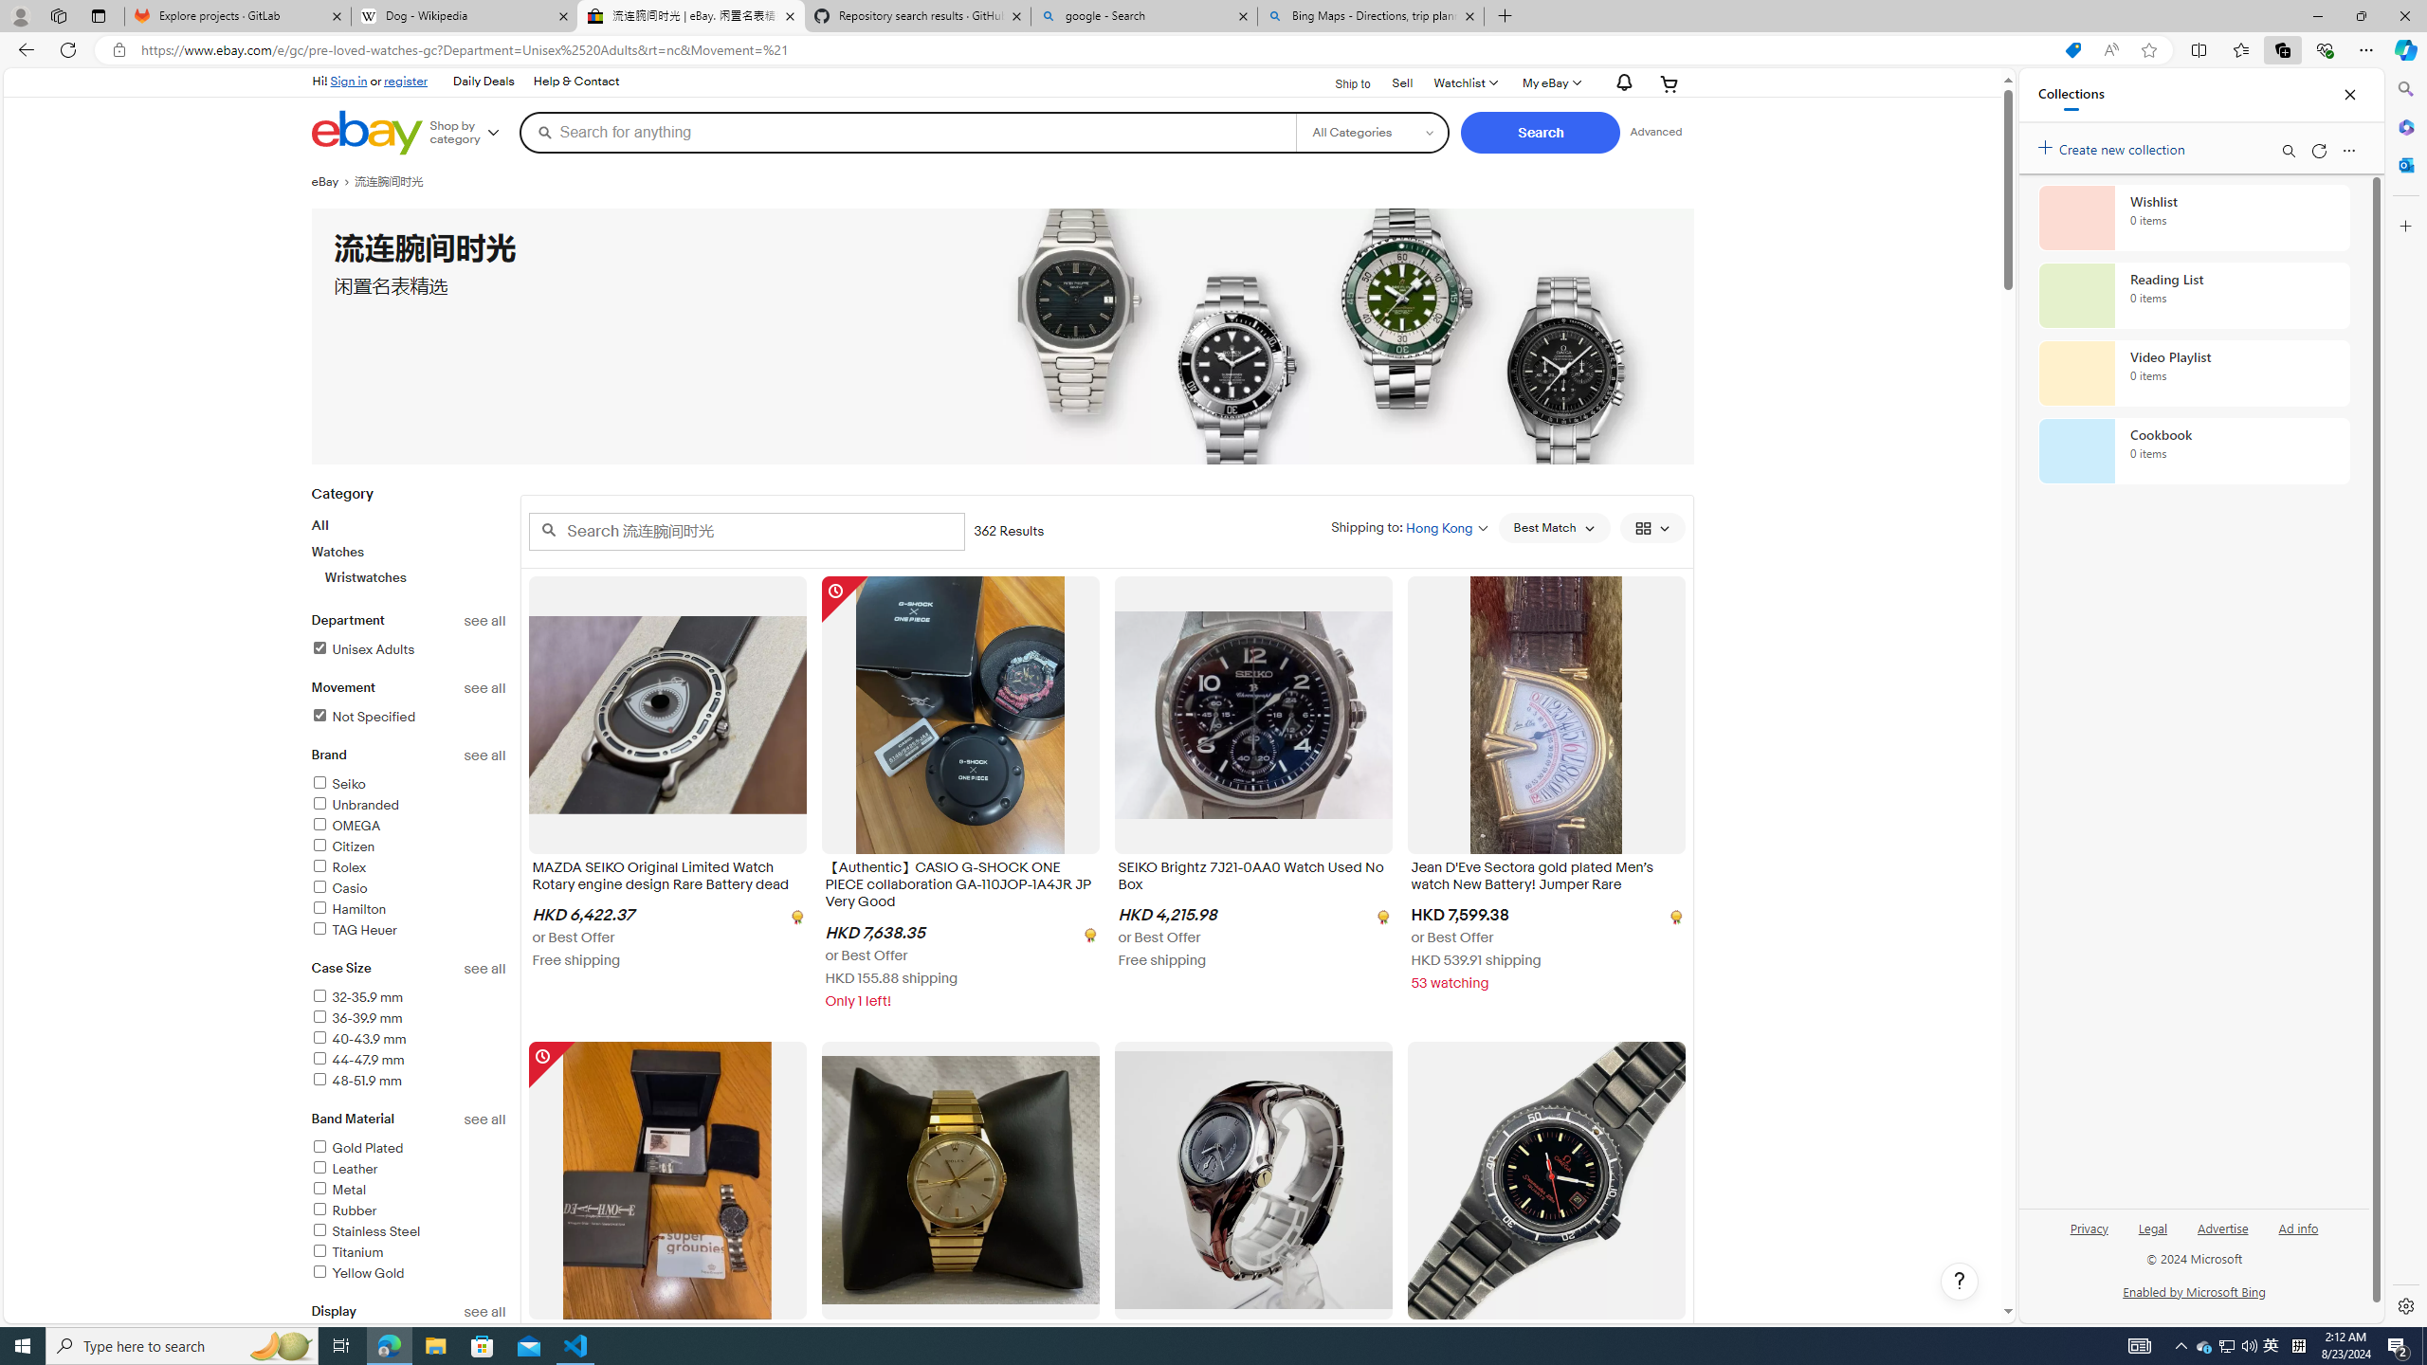 The height and width of the screenshot is (1365, 2427). I want to click on eBay, so click(332, 182).